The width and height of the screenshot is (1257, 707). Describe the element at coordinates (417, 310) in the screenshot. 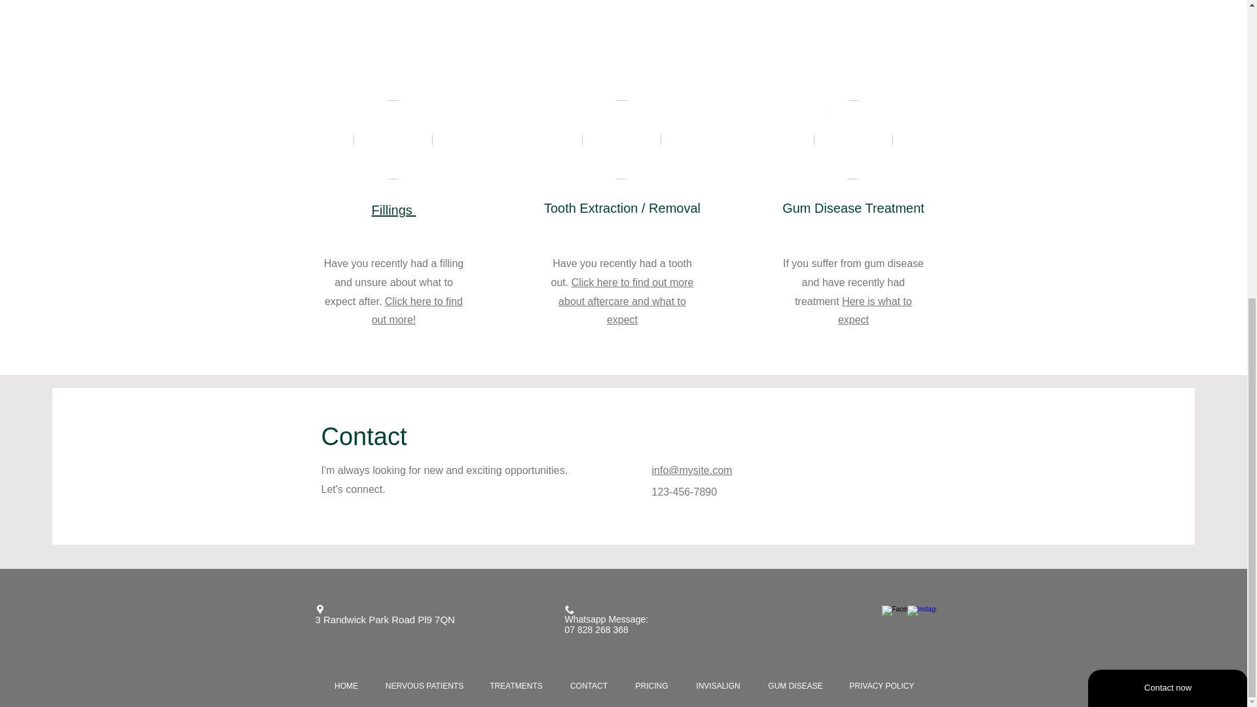

I see `Click here to find out more!` at that location.